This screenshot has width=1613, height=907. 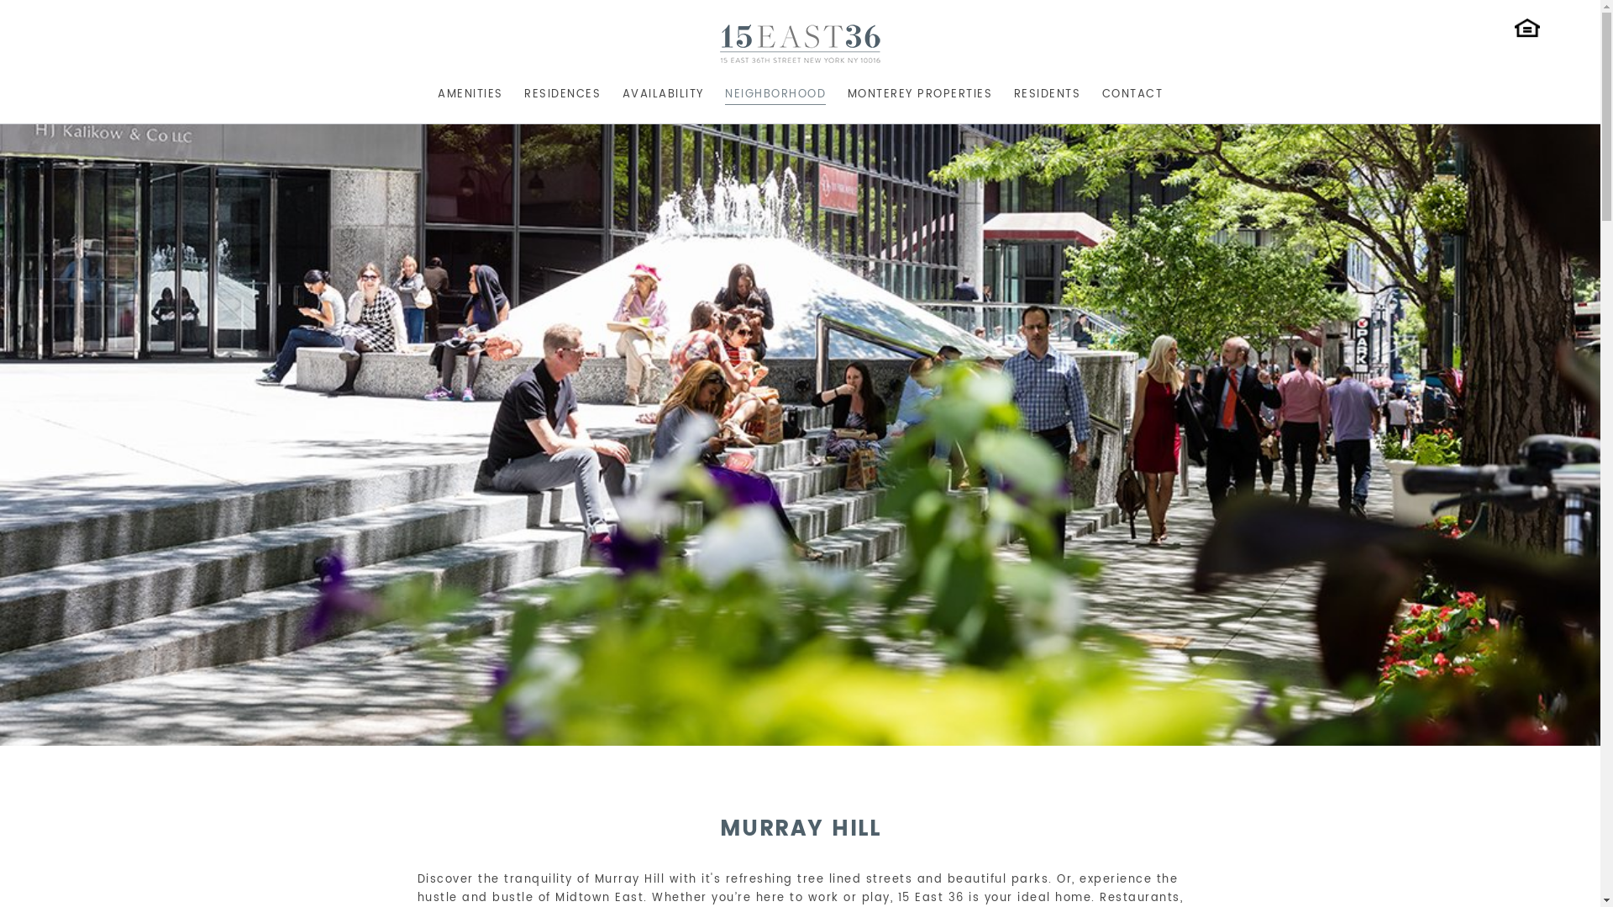 What do you see at coordinates (563, 92) in the screenshot?
I see `RESIDENCES` at bounding box center [563, 92].